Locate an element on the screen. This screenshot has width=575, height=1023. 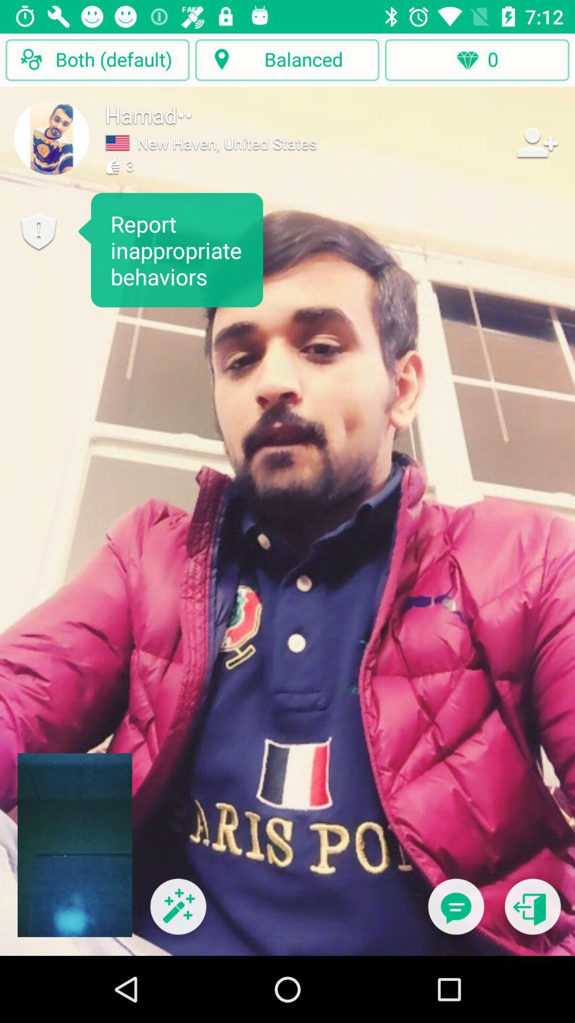
tap the item next to new haven united item is located at coordinates (536, 142).